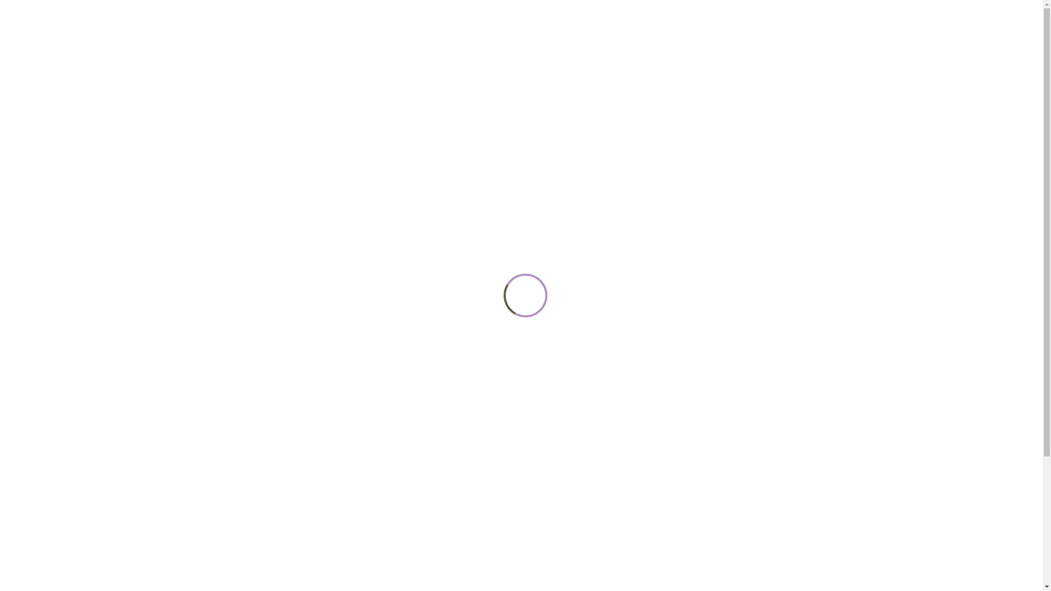 The height and width of the screenshot is (591, 1051). Describe the element at coordinates (701, 467) in the screenshot. I see `Download` at that location.